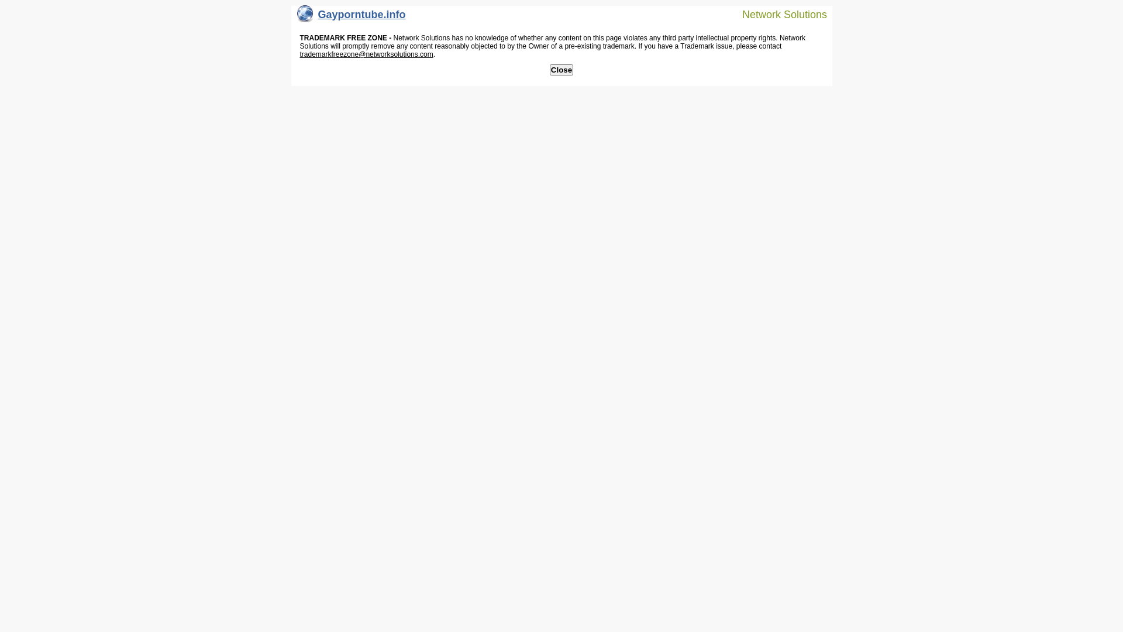 The height and width of the screenshot is (632, 1123). Describe the element at coordinates (561, 70) in the screenshot. I see `Close` at that location.